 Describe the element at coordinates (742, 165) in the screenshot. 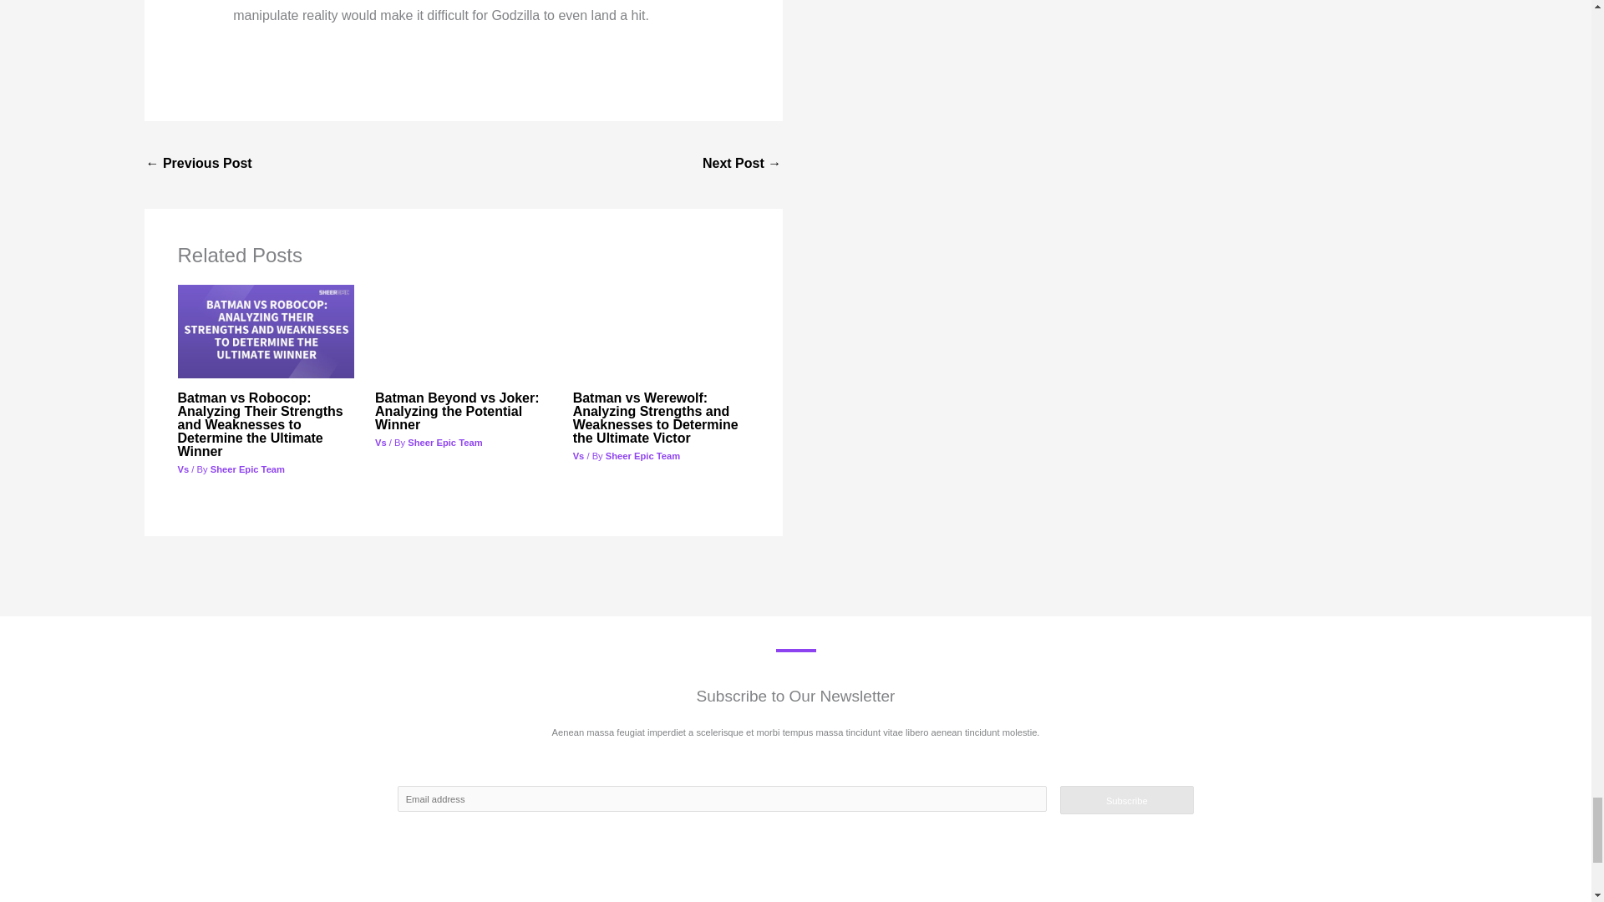

I see `Godzilla vs Monster X: A Battle of the Titans` at that location.